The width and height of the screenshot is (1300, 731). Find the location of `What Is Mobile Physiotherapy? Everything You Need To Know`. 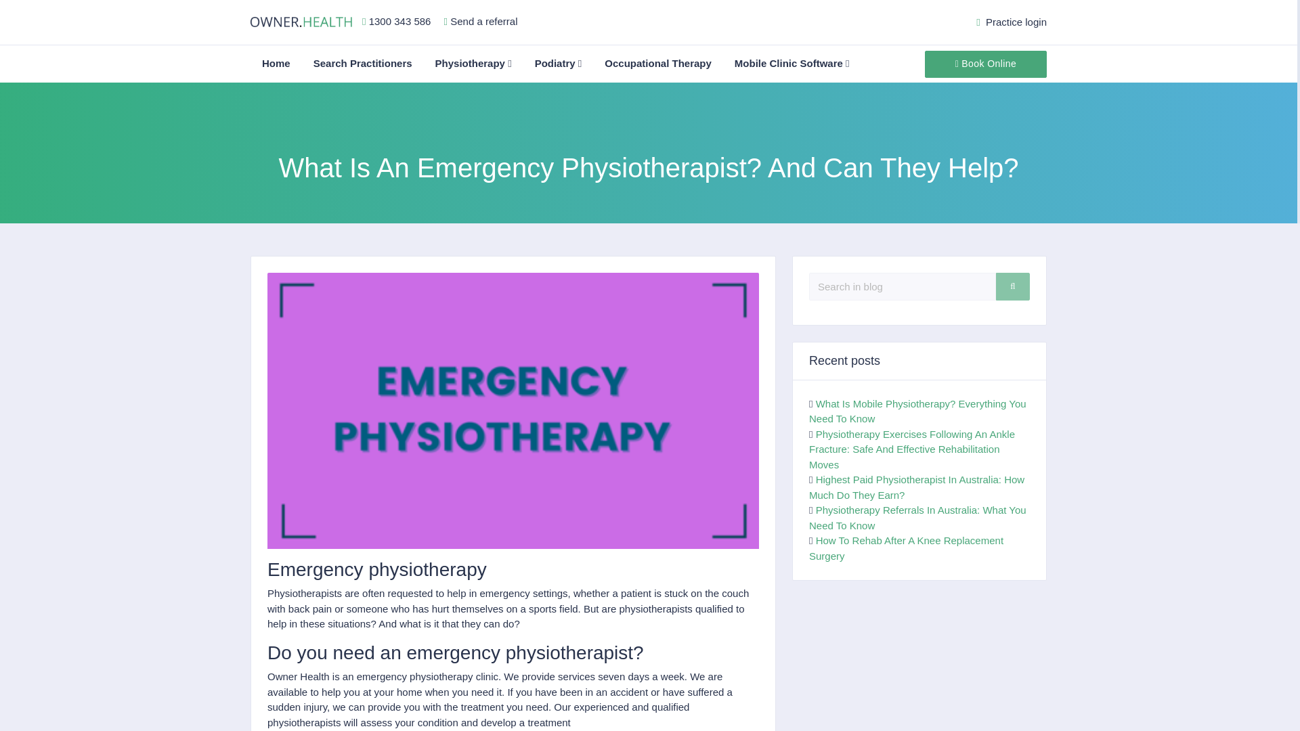

What Is Mobile Physiotherapy? Everything You Need To Know is located at coordinates (917, 411).